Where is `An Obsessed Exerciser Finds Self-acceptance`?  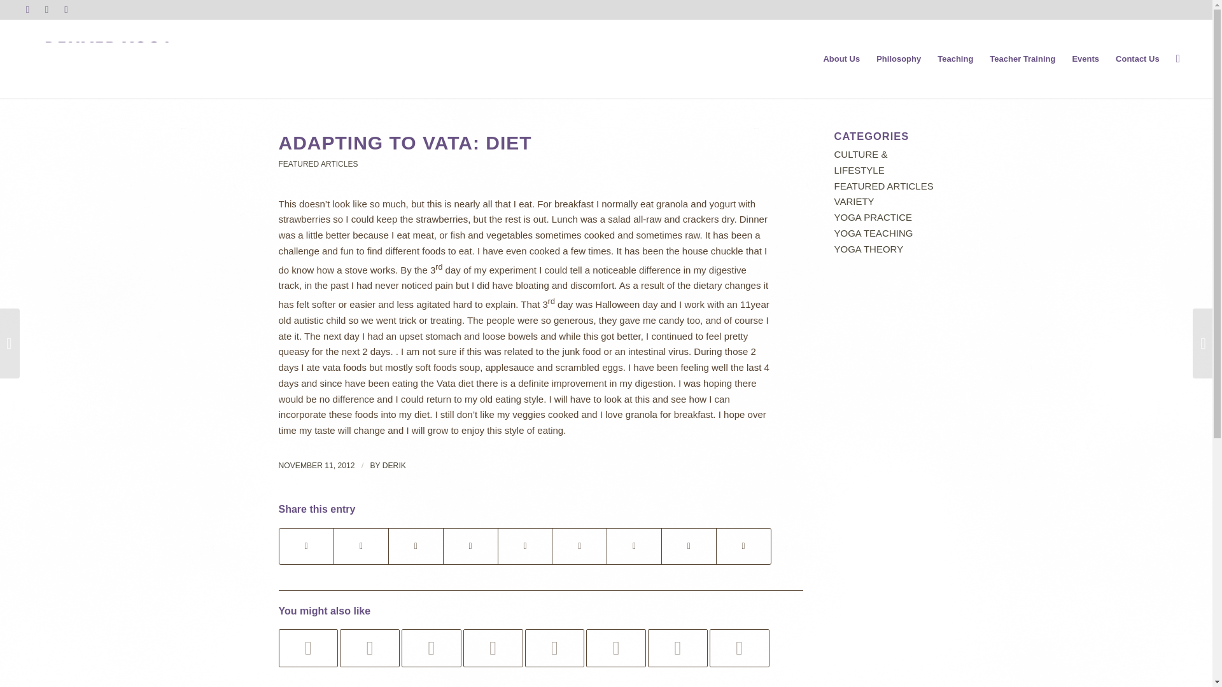
An Obsessed Exerciser Finds Self-acceptance is located at coordinates (308, 648).